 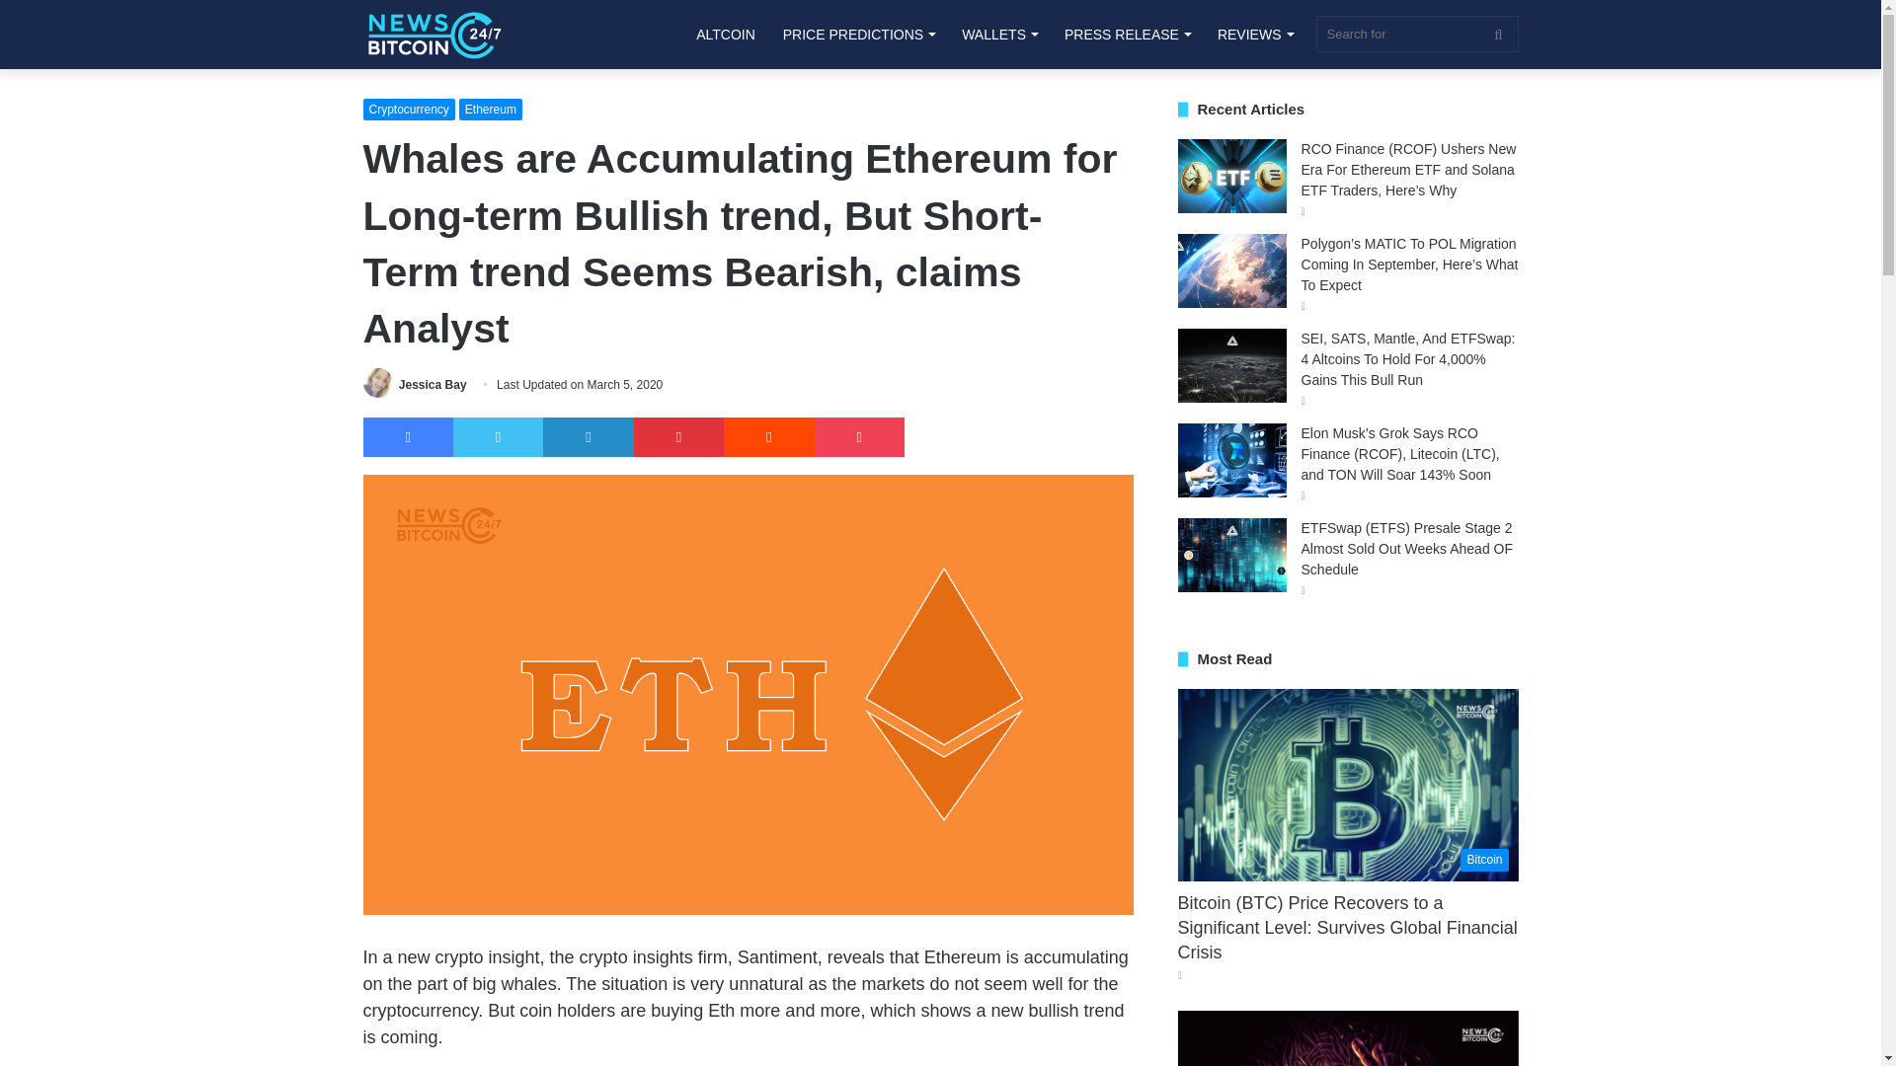 I want to click on WALLETS, so click(x=999, y=35).